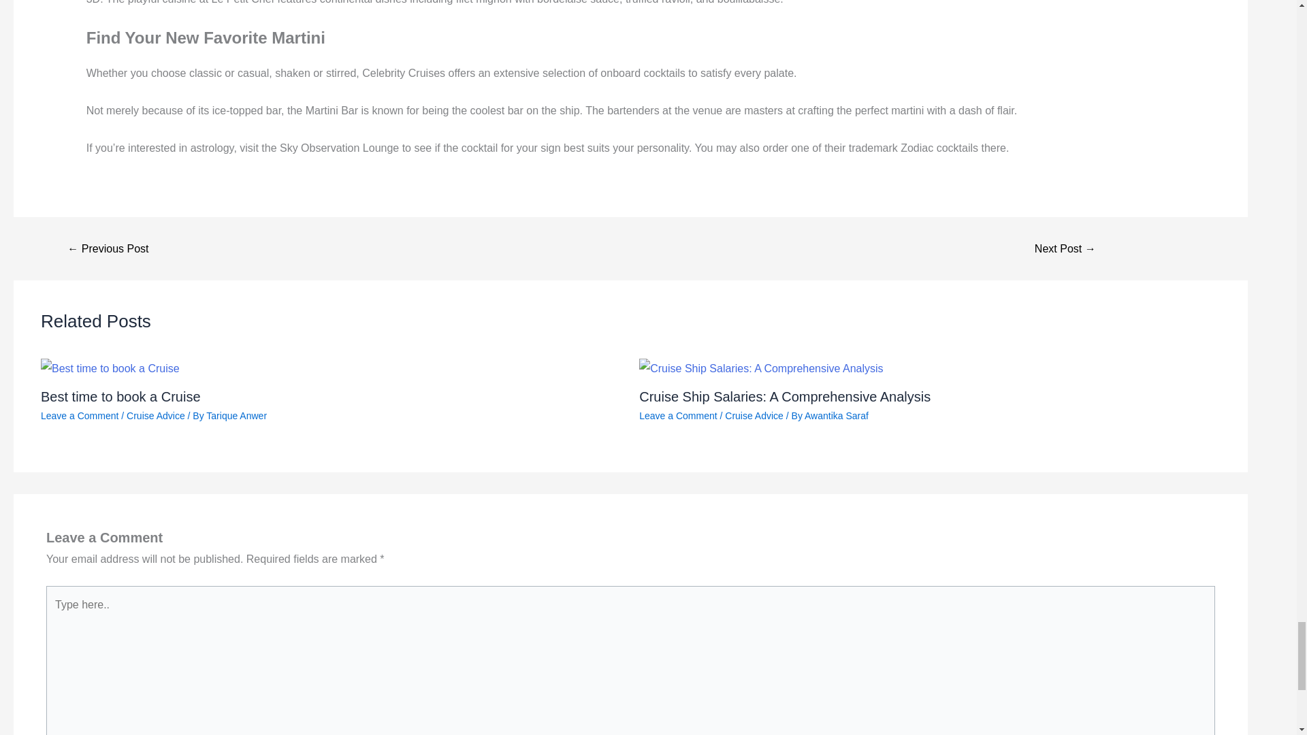  I want to click on Awantika Saraf, so click(837, 415).